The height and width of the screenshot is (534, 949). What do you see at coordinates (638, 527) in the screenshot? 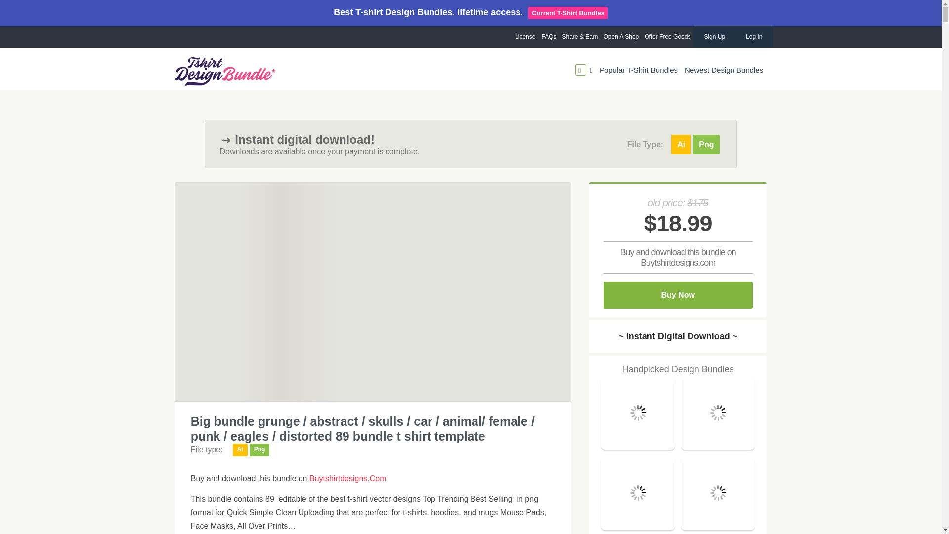
I see `Top 73 t-shirt designs bundle` at bounding box center [638, 527].